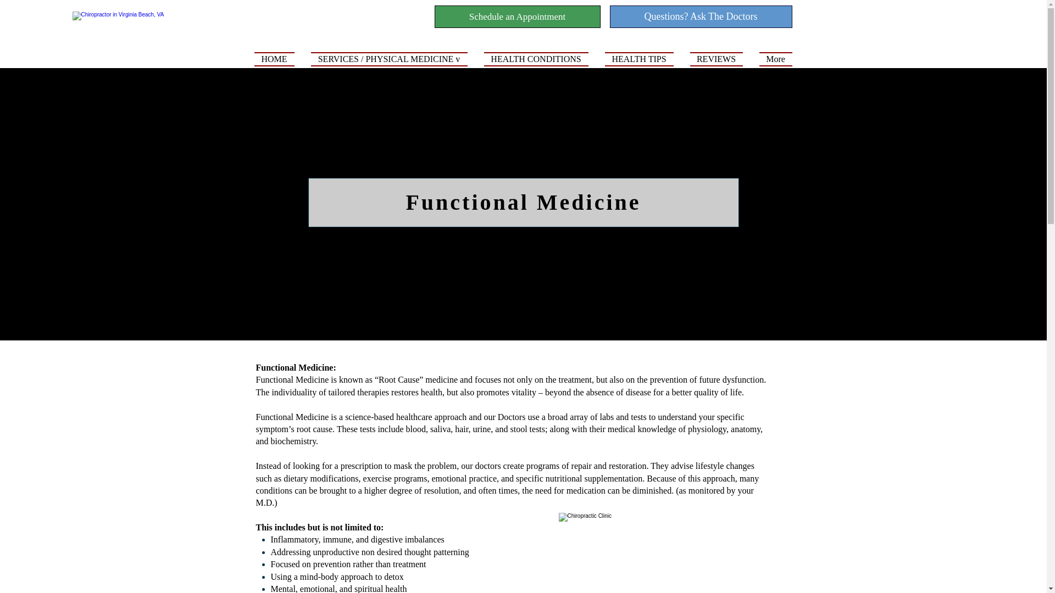 The height and width of the screenshot is (593, 1055). I want to click on Schedule an Appointment, so click(517, 16).